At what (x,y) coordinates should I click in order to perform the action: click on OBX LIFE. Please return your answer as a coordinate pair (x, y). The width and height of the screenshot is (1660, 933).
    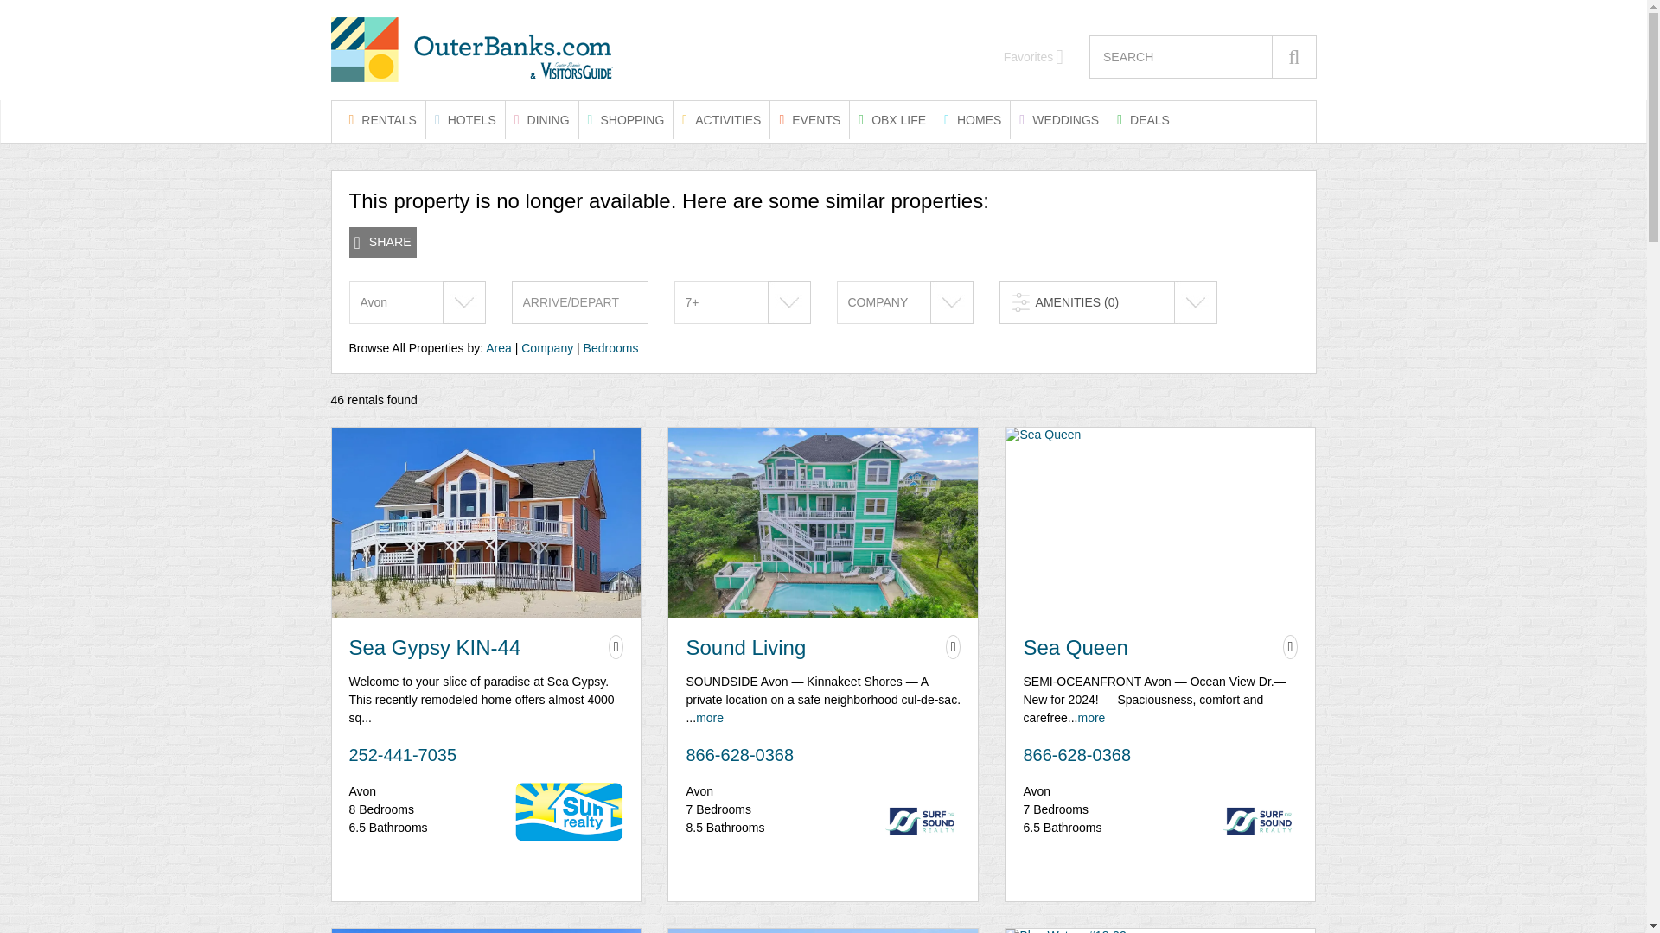
    Looking at the image, I should click on (892, 119).